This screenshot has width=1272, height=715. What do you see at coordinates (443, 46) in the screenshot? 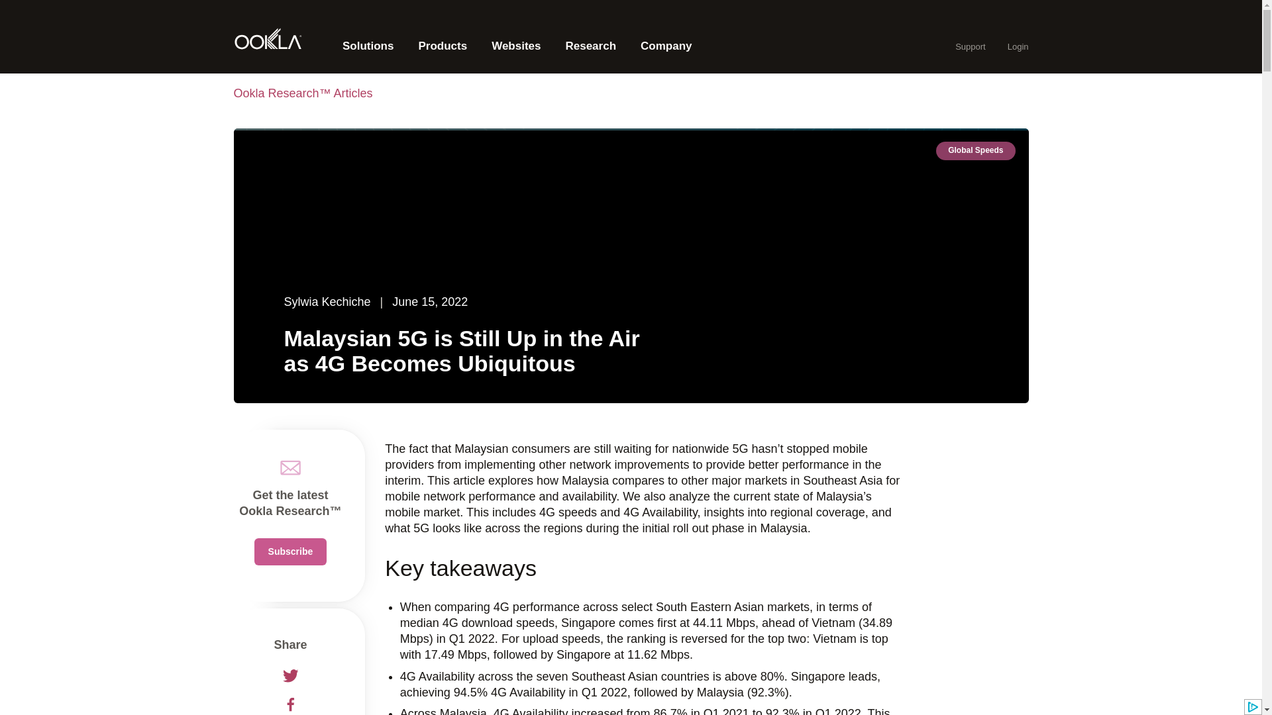
I see `Products` at bounding box center [443, 46].